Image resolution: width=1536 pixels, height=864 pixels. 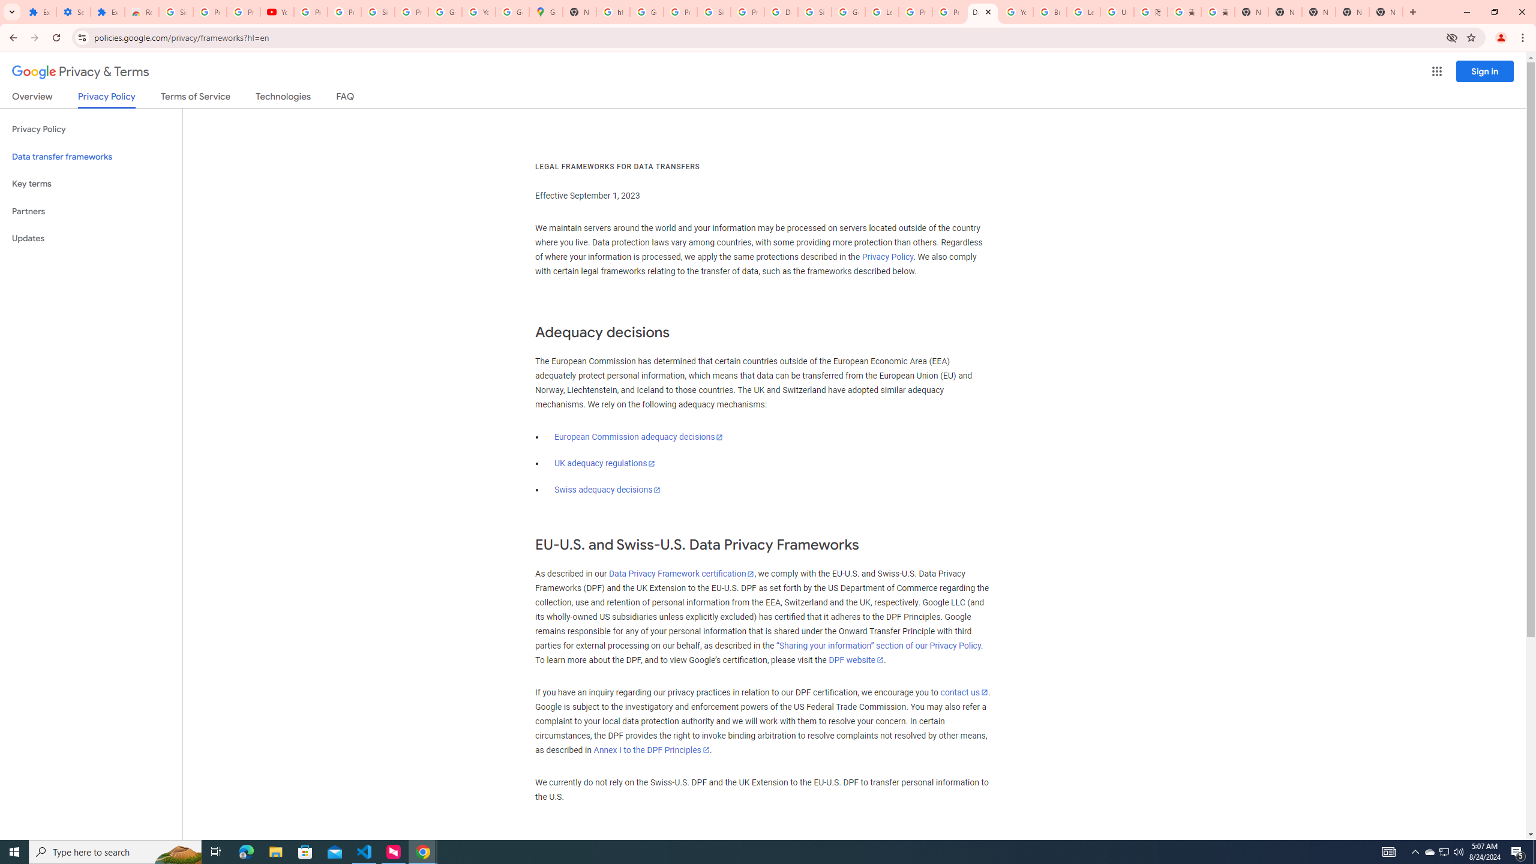 I want to click on Sign in - Google Accounts, so click(x=378, y=12).